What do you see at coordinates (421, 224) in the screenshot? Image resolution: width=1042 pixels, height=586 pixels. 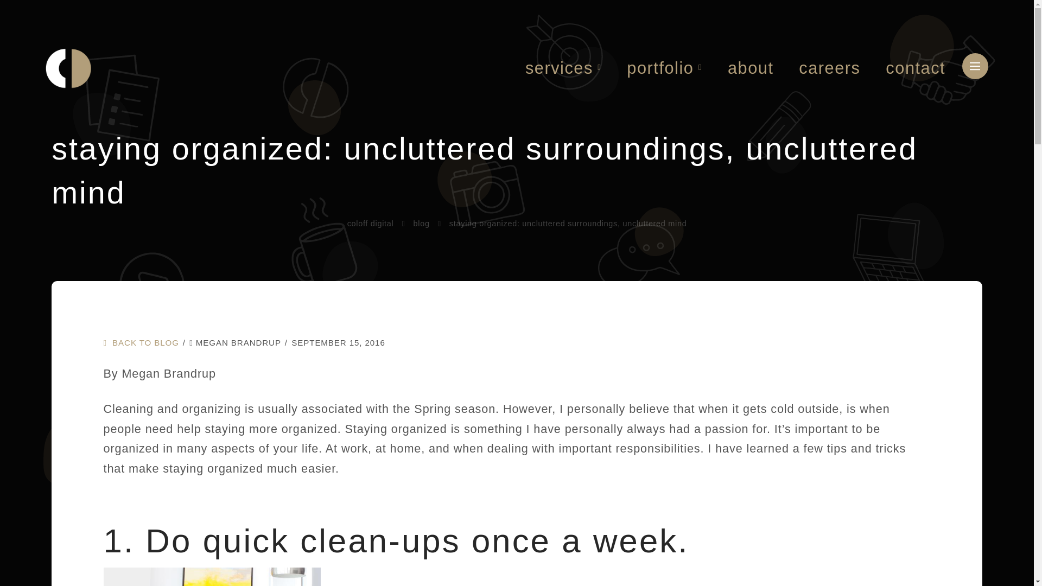 I see `blog` at bounding box center [421, 224].